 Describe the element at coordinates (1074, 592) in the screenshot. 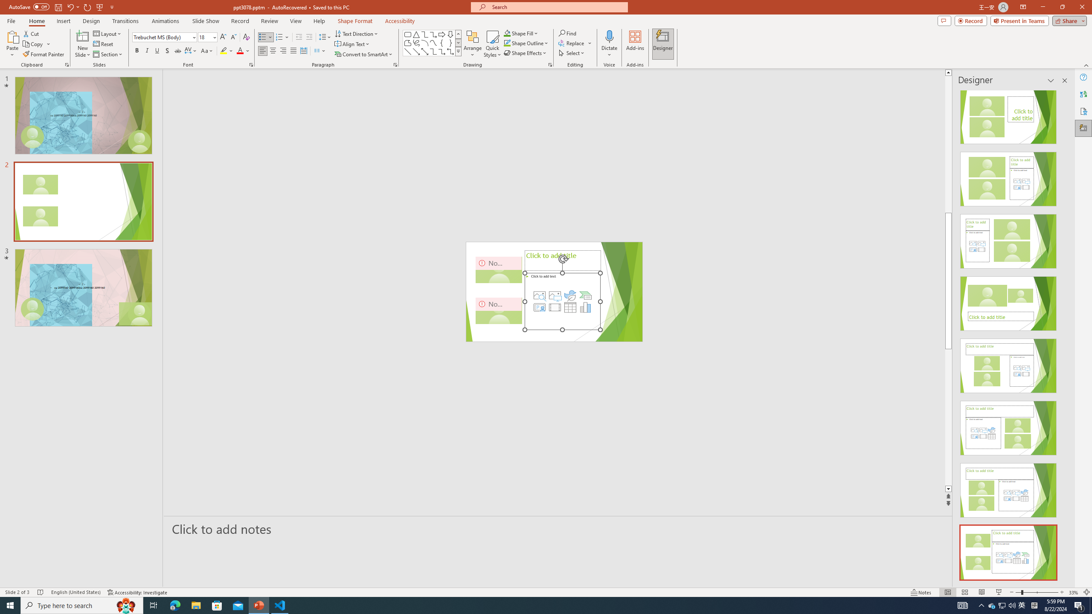

I see `Zoom 33%` at that location.